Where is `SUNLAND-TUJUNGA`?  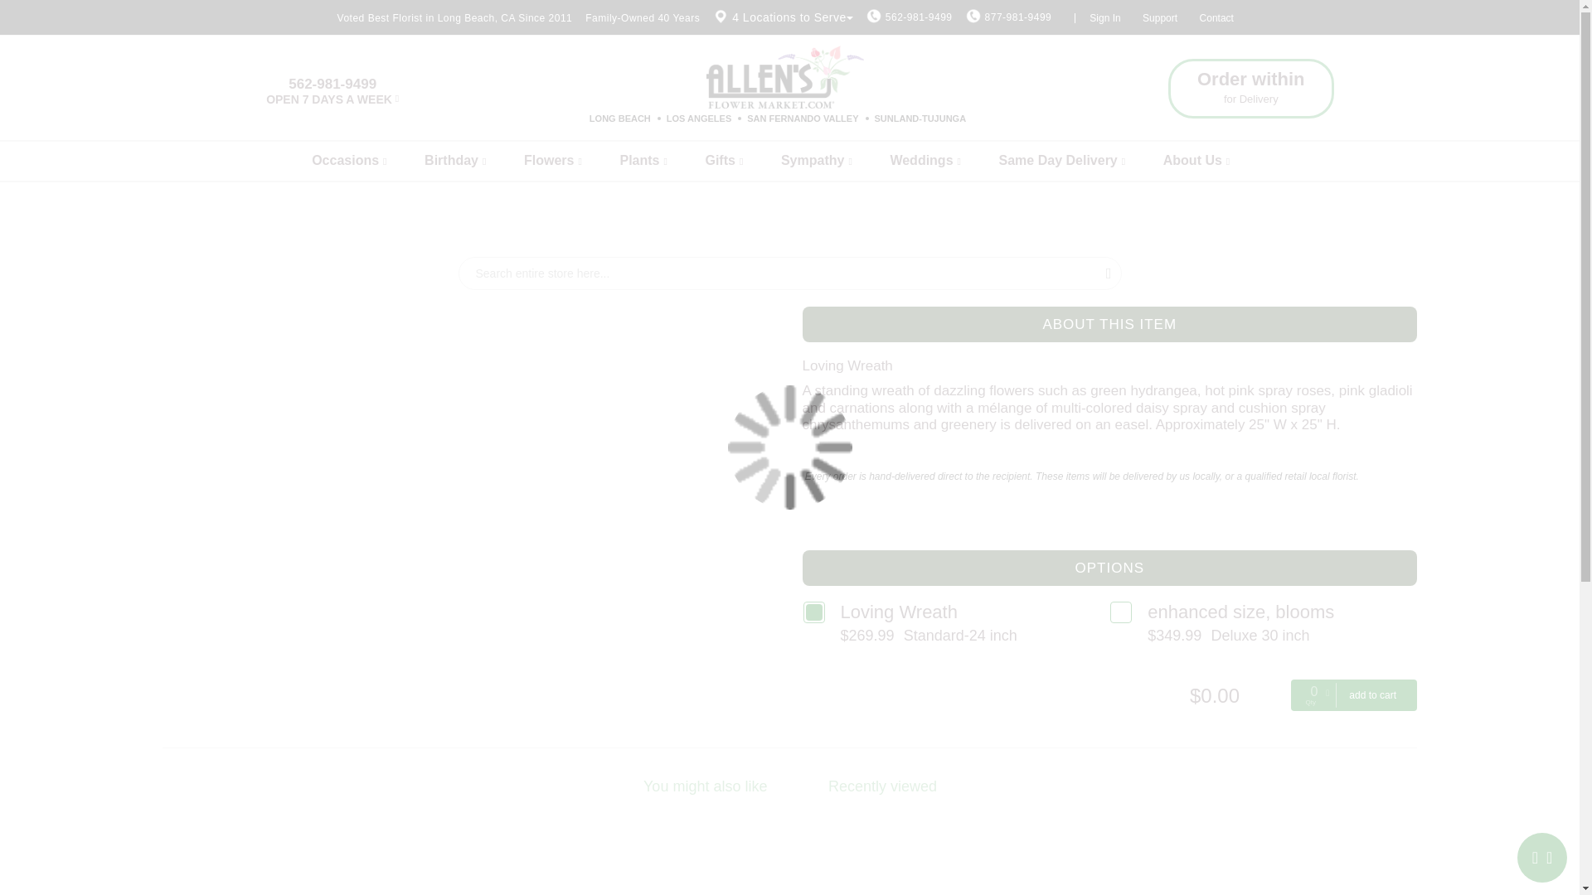
SUNLAND-TUJUNGA is located at coordinates (920, 119).